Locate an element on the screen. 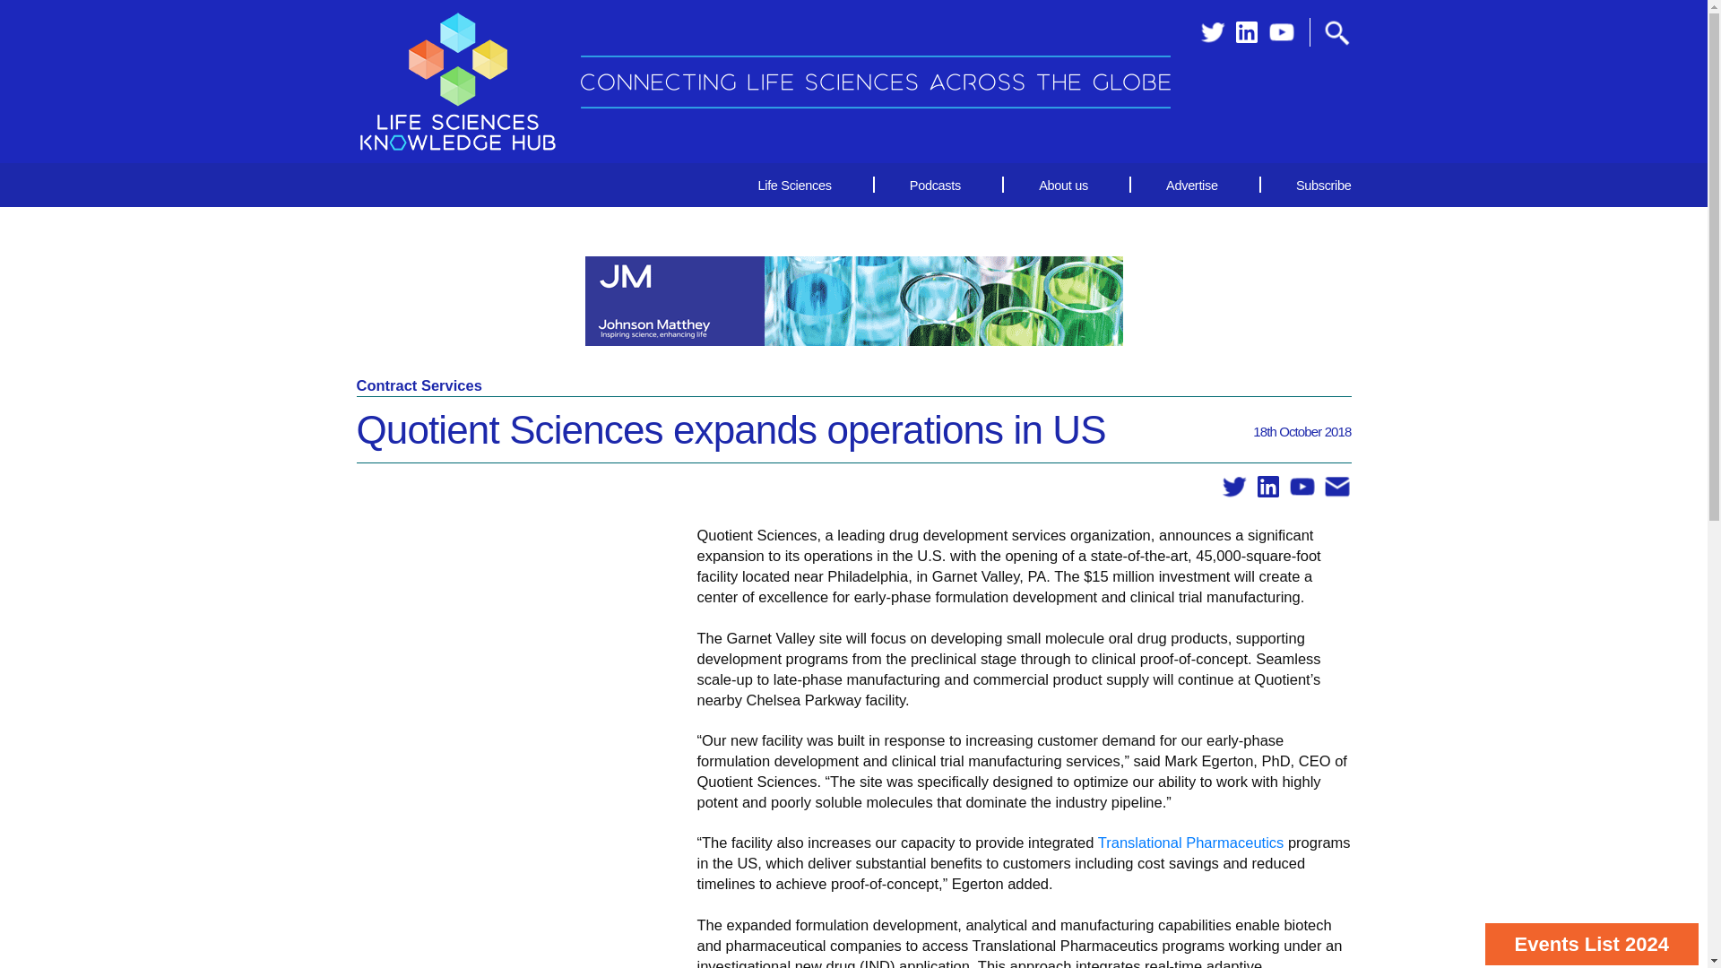 The height and width of the screenshot is (968, 1721). linkedin is located at coordinates (1267, 488).